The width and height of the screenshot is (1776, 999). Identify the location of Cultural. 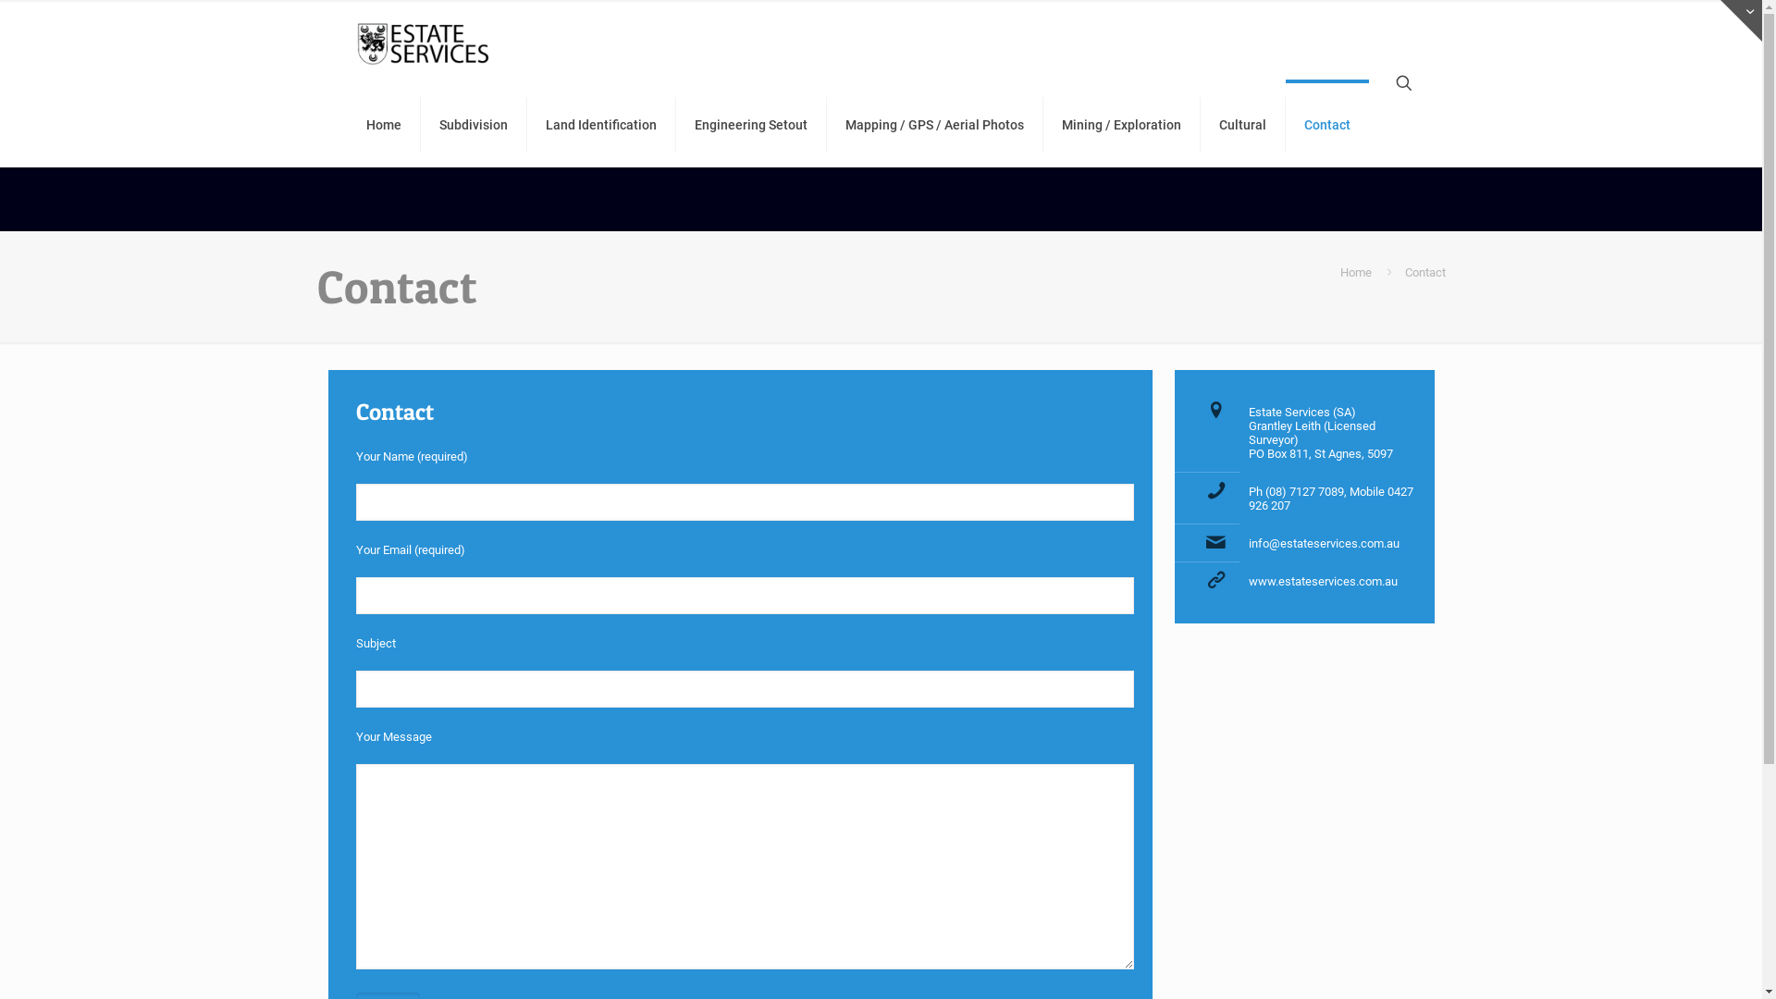
(1243, 125).